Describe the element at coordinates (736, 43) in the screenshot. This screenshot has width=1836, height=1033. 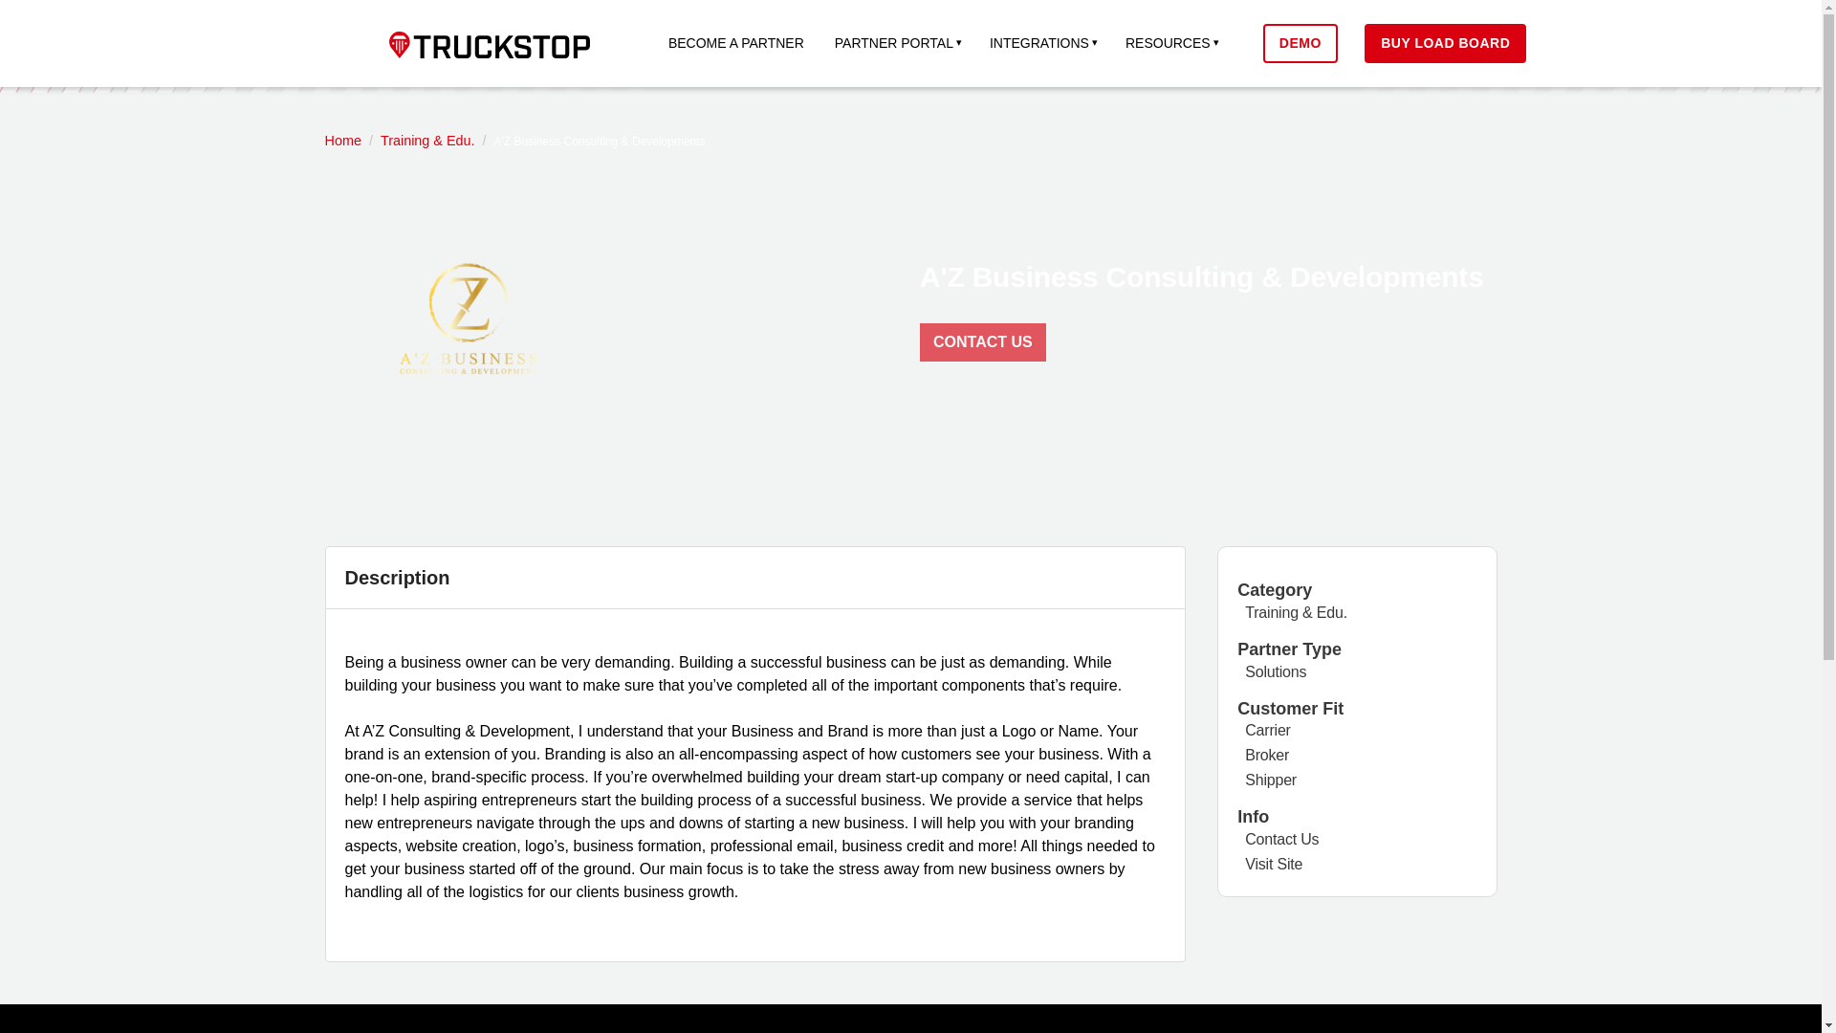
I see `BECOME A PARTNER` at that location.